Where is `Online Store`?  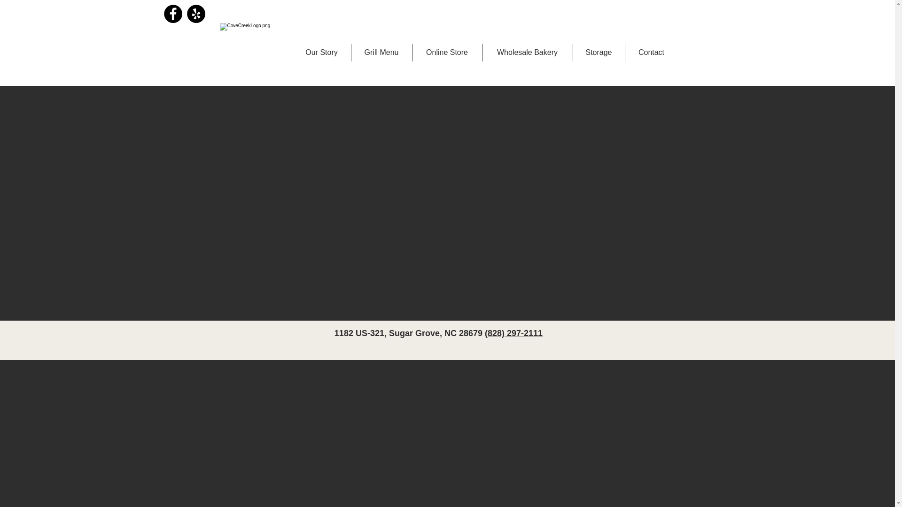 Online Store is located at coordinates (447, 52).